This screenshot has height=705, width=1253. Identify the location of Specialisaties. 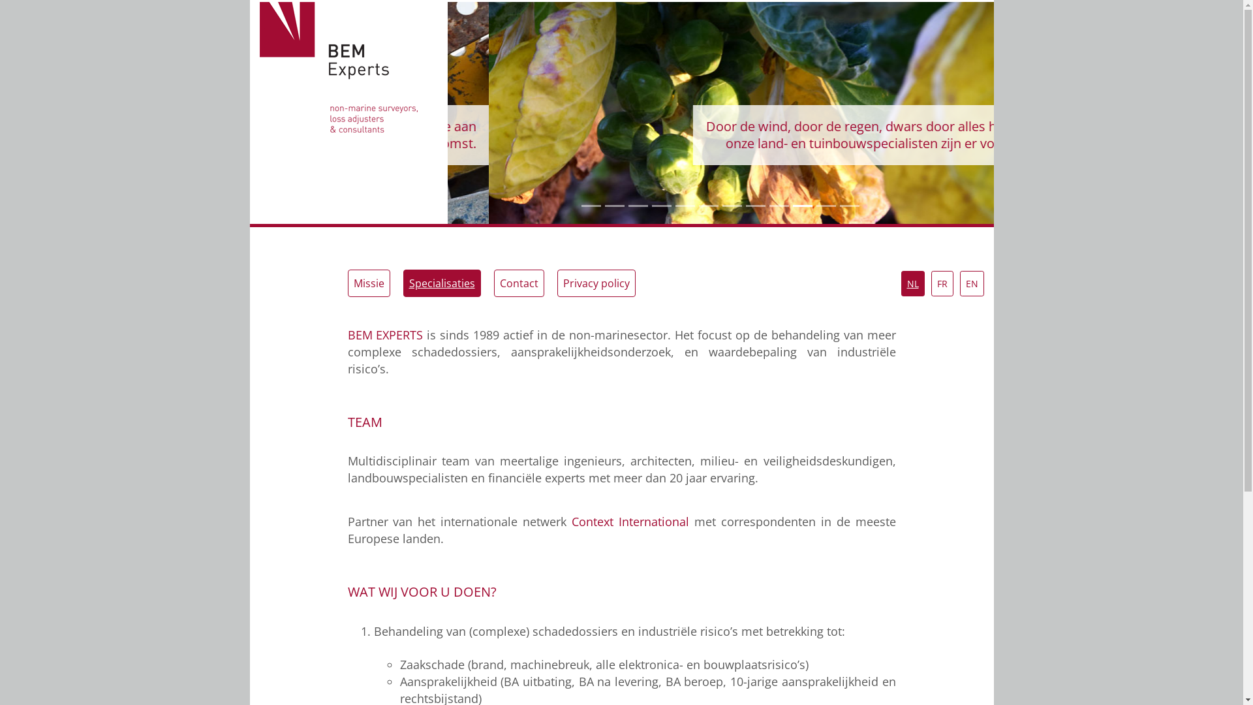
(442, 283).